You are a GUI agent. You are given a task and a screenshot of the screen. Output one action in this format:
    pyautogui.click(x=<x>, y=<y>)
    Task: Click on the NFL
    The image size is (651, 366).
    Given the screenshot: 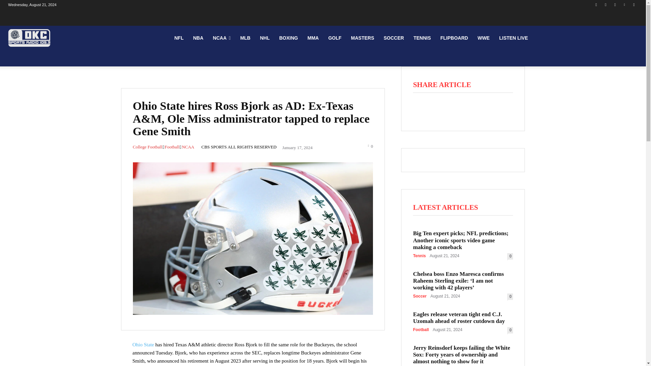 What is the action you would take?
    pyautogui.click(x=178, y=38)
    